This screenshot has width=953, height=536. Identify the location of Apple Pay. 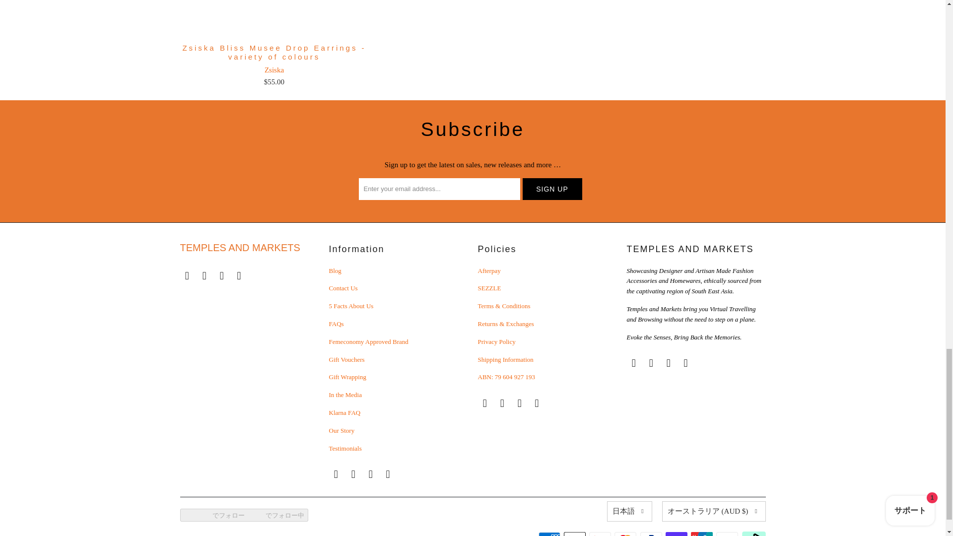
(576, 534).